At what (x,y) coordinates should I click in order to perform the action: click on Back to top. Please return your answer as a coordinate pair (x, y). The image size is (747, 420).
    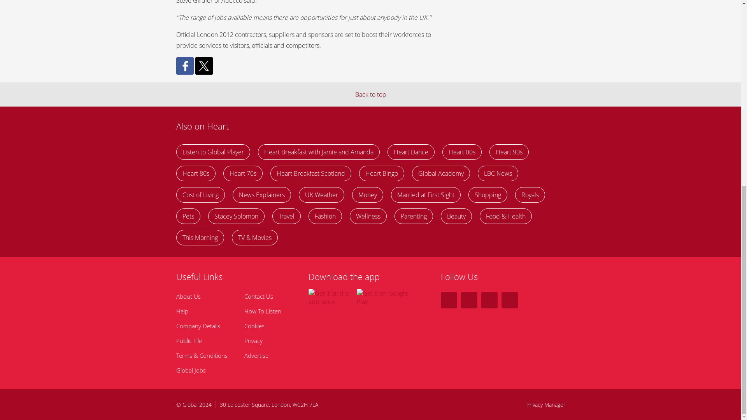
    Looking at the image, I should click on (370, 94).